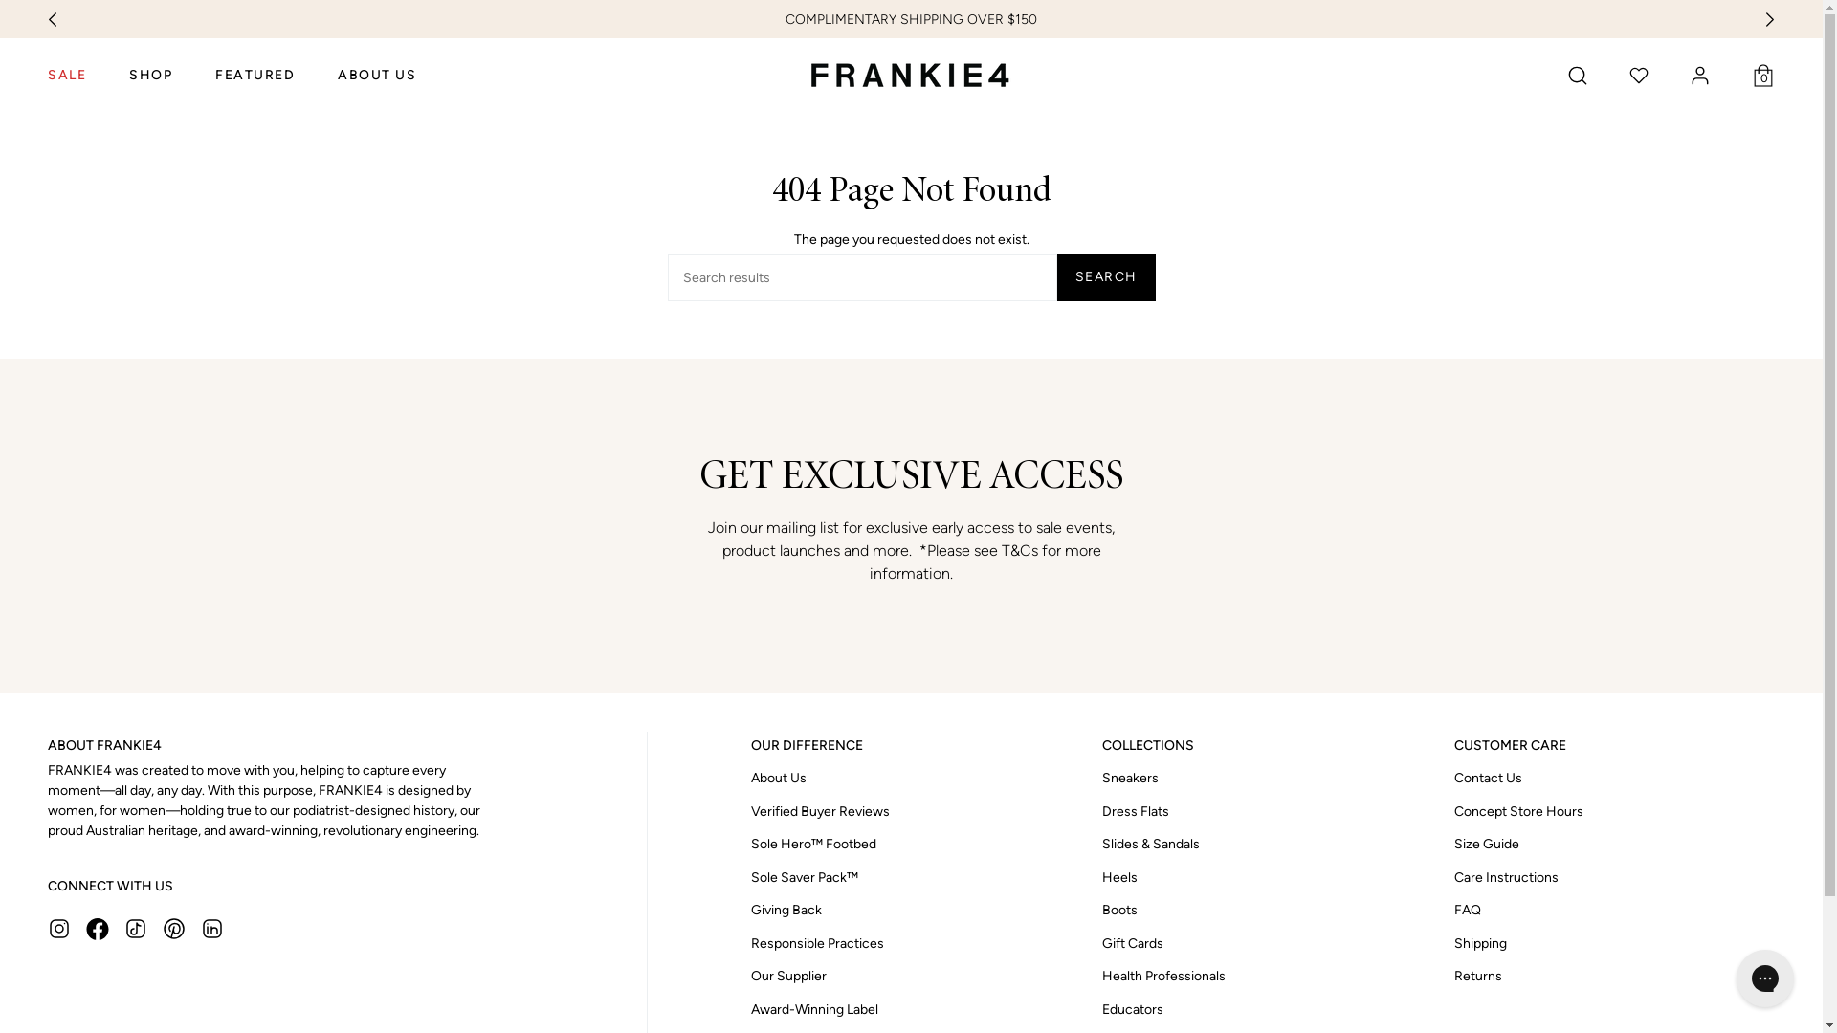  Describe the element at coordinates (1163, 976) in the screenshot. I see `Health Professionals` at that location.